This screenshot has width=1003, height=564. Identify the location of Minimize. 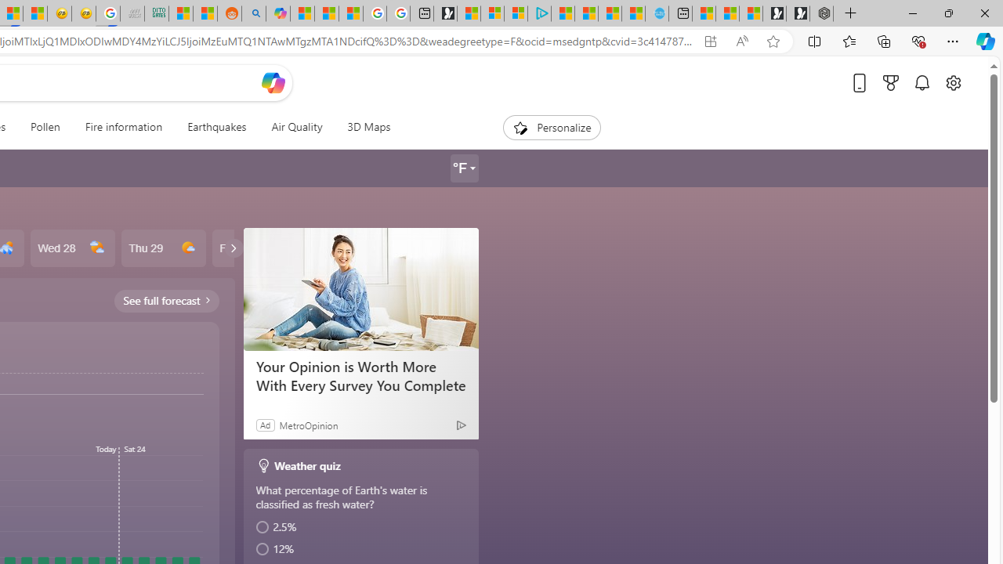
(912, 13).